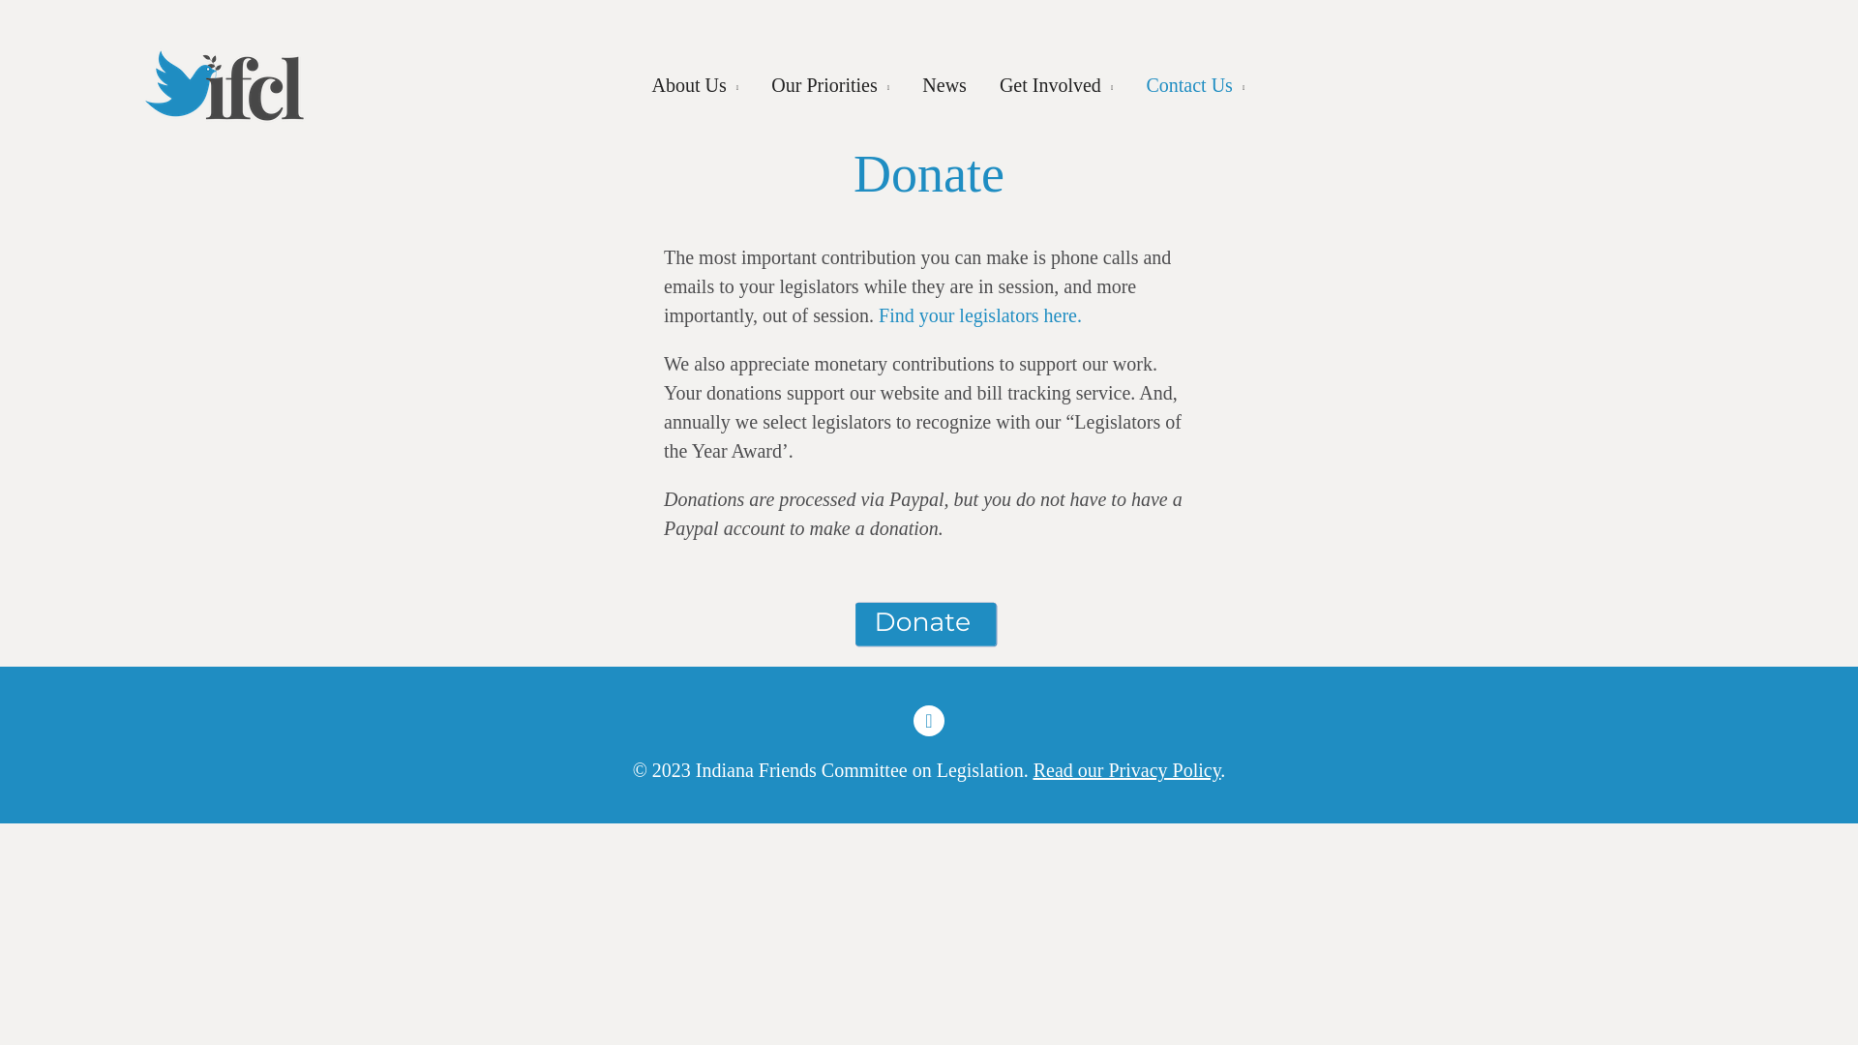 The width and height of the screenshot is (1858, 1045). Describe the element at coordinates (944, 85) in the screenshot. I see `News` at that location.